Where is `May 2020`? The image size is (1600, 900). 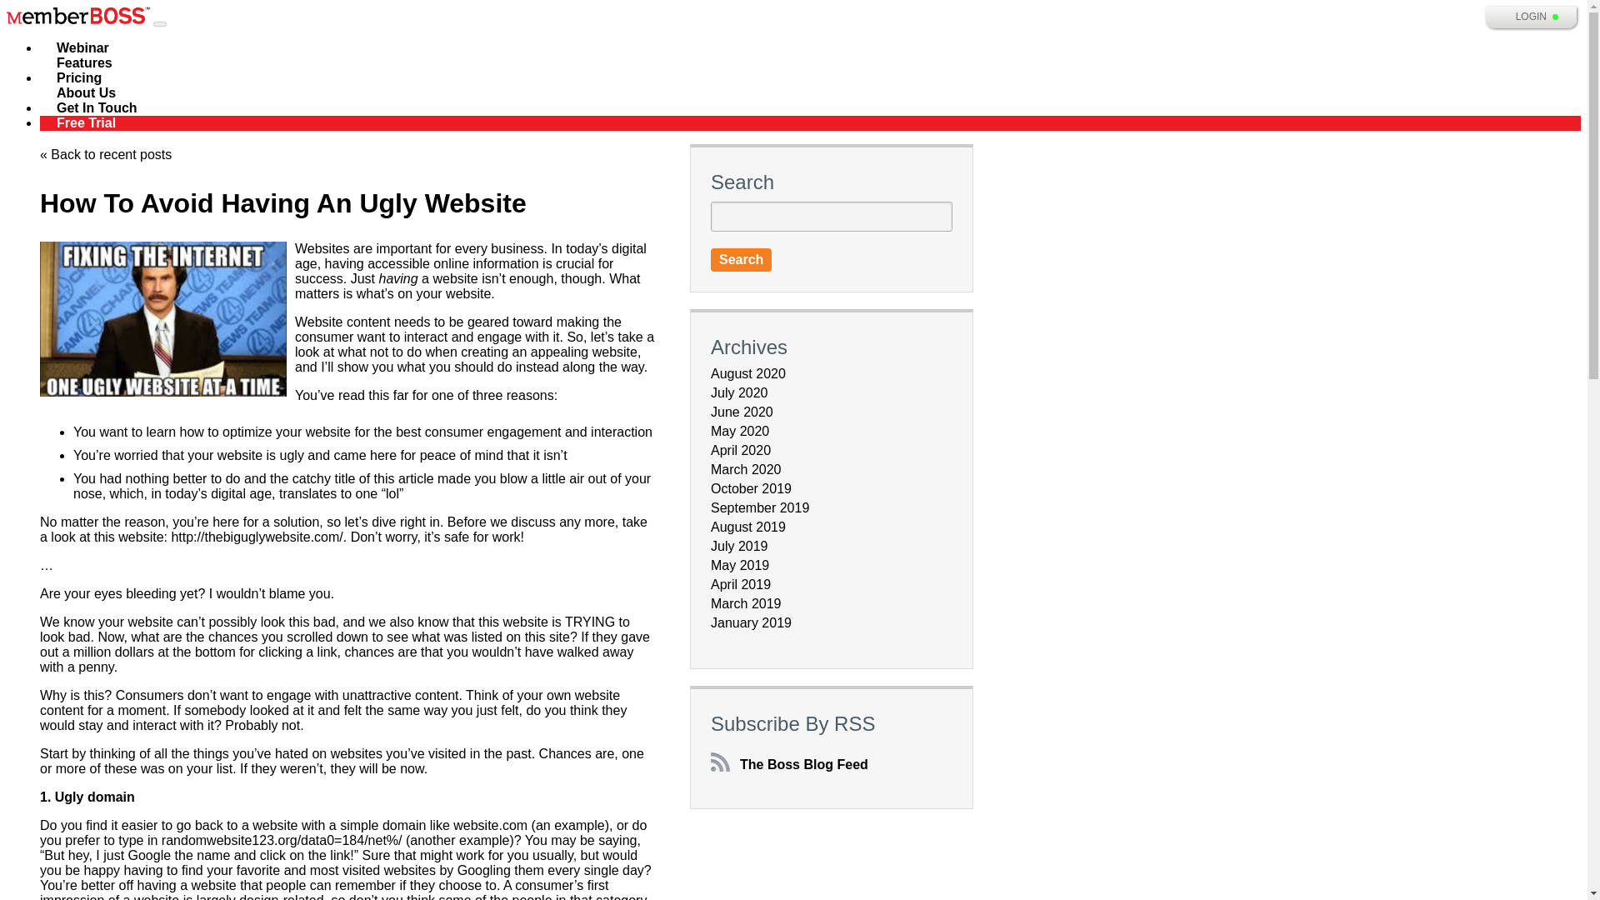
May 2020 is located at coordinates (740, 430).